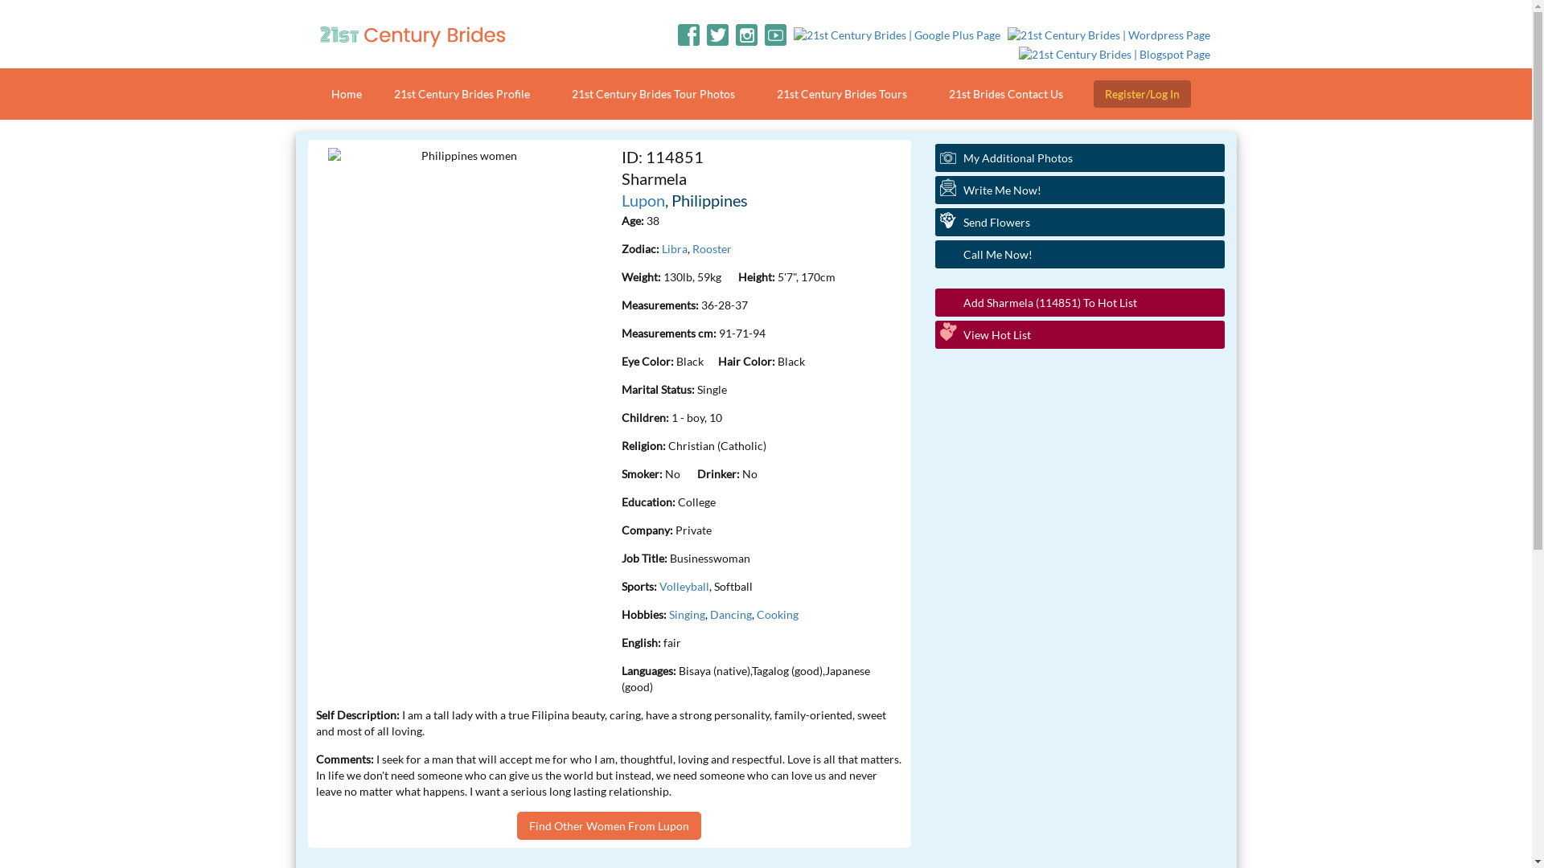 Image resolution: width=1544 pixels, height=868 pixels. I want to click on 21st Brides Contact Us, so click(1006, 94).